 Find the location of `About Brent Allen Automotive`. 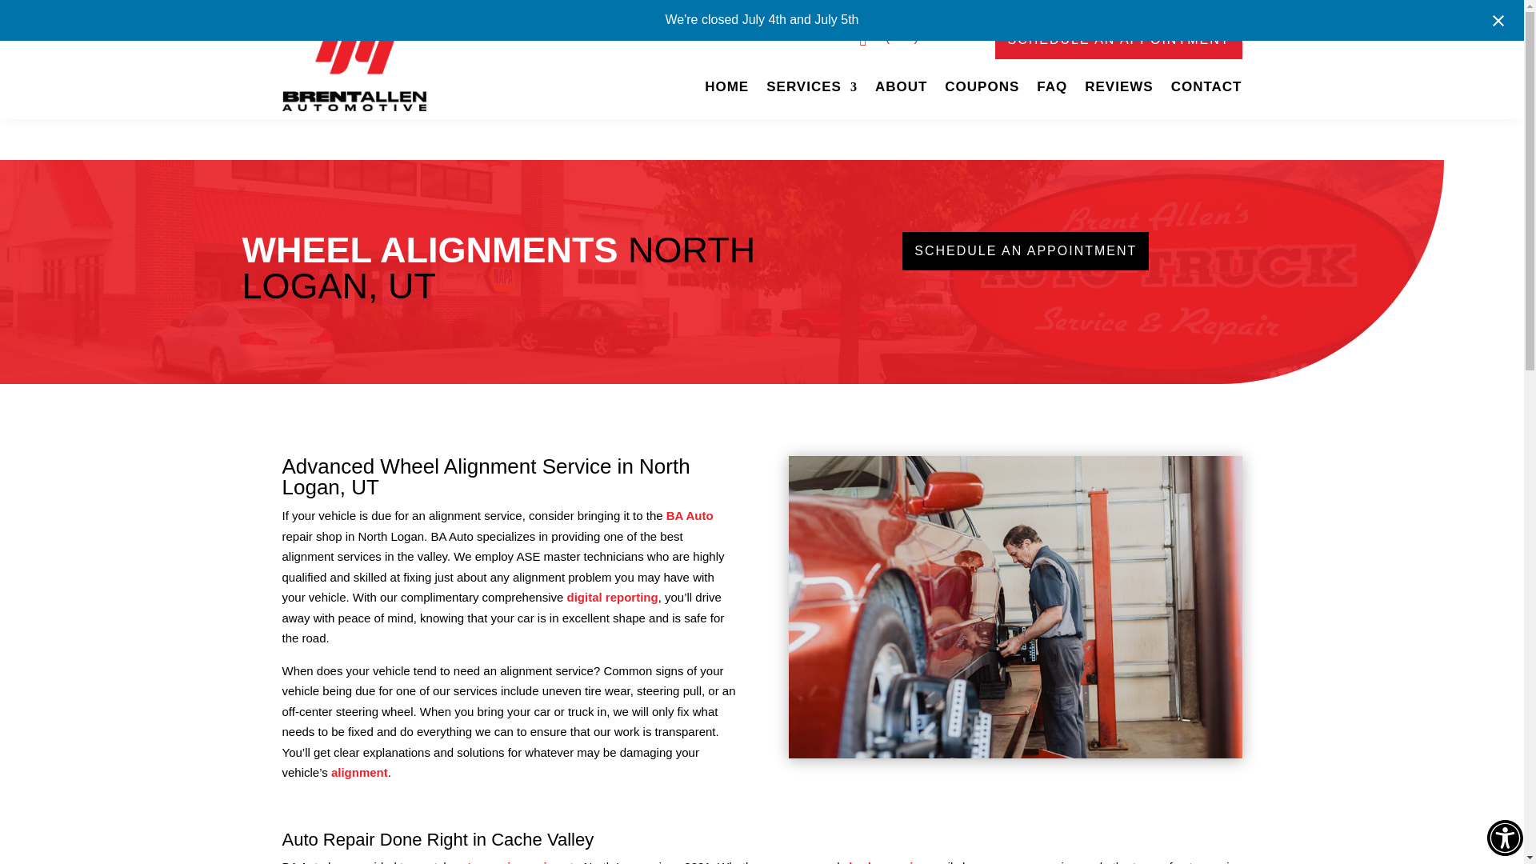

About Brent Allen Automotive is located at coordinates (901, 90).